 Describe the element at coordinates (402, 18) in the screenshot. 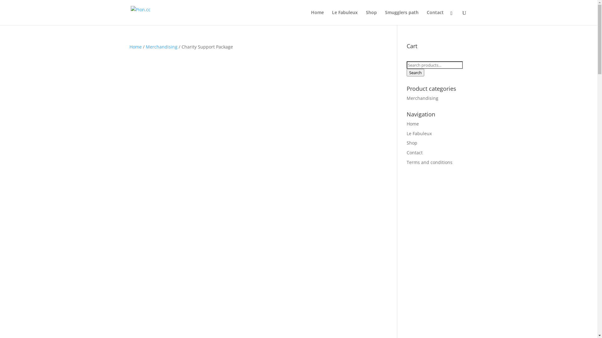

I see `Smugglers path` at that location.